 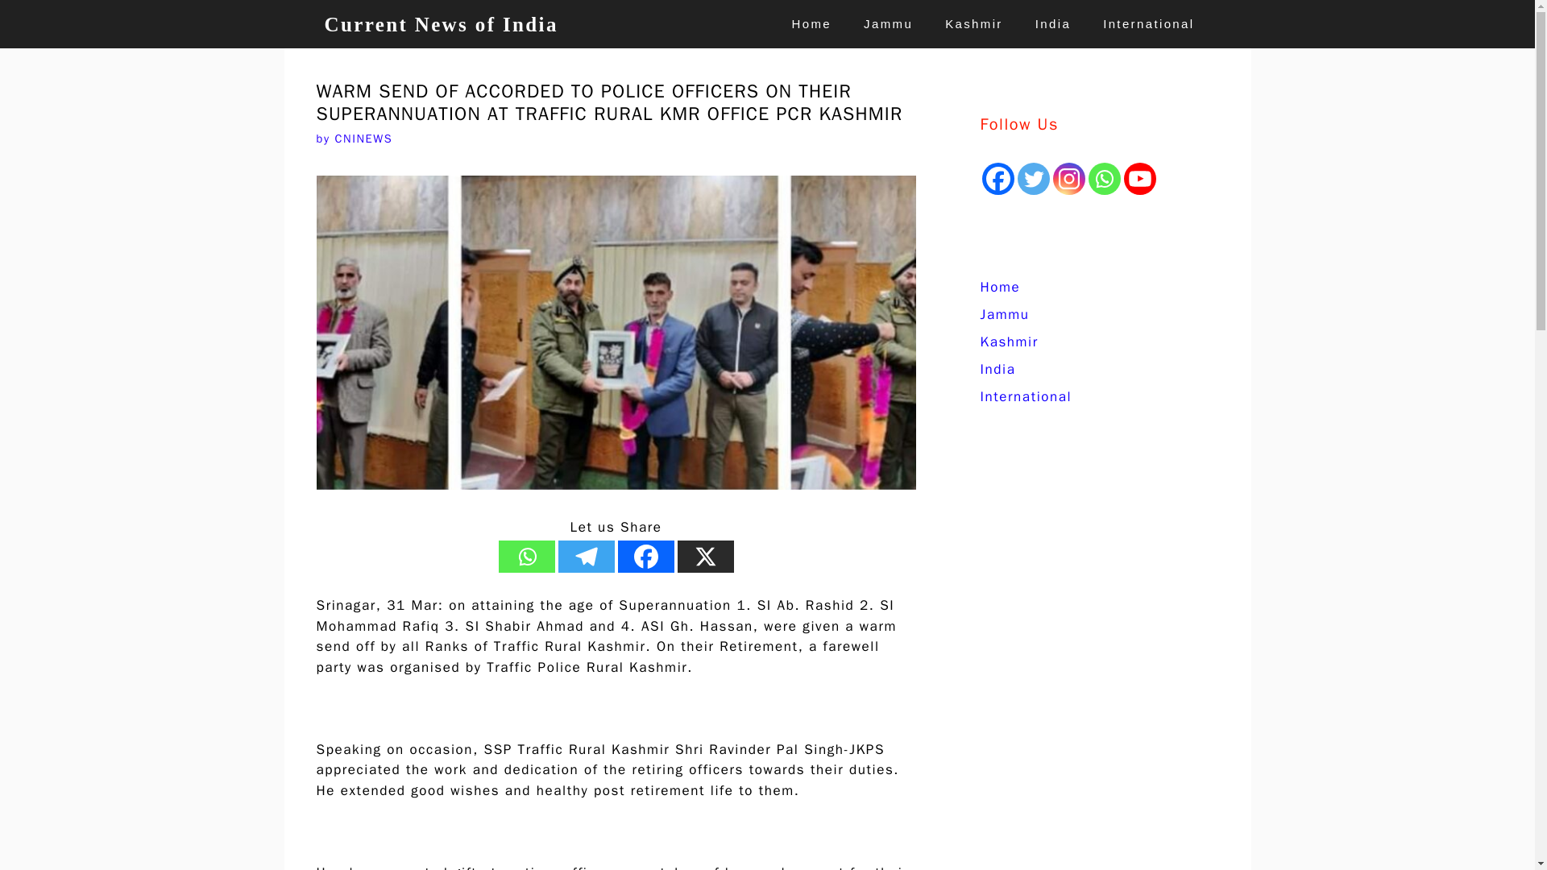 I want to click on India, so click(x=1053, y=24).